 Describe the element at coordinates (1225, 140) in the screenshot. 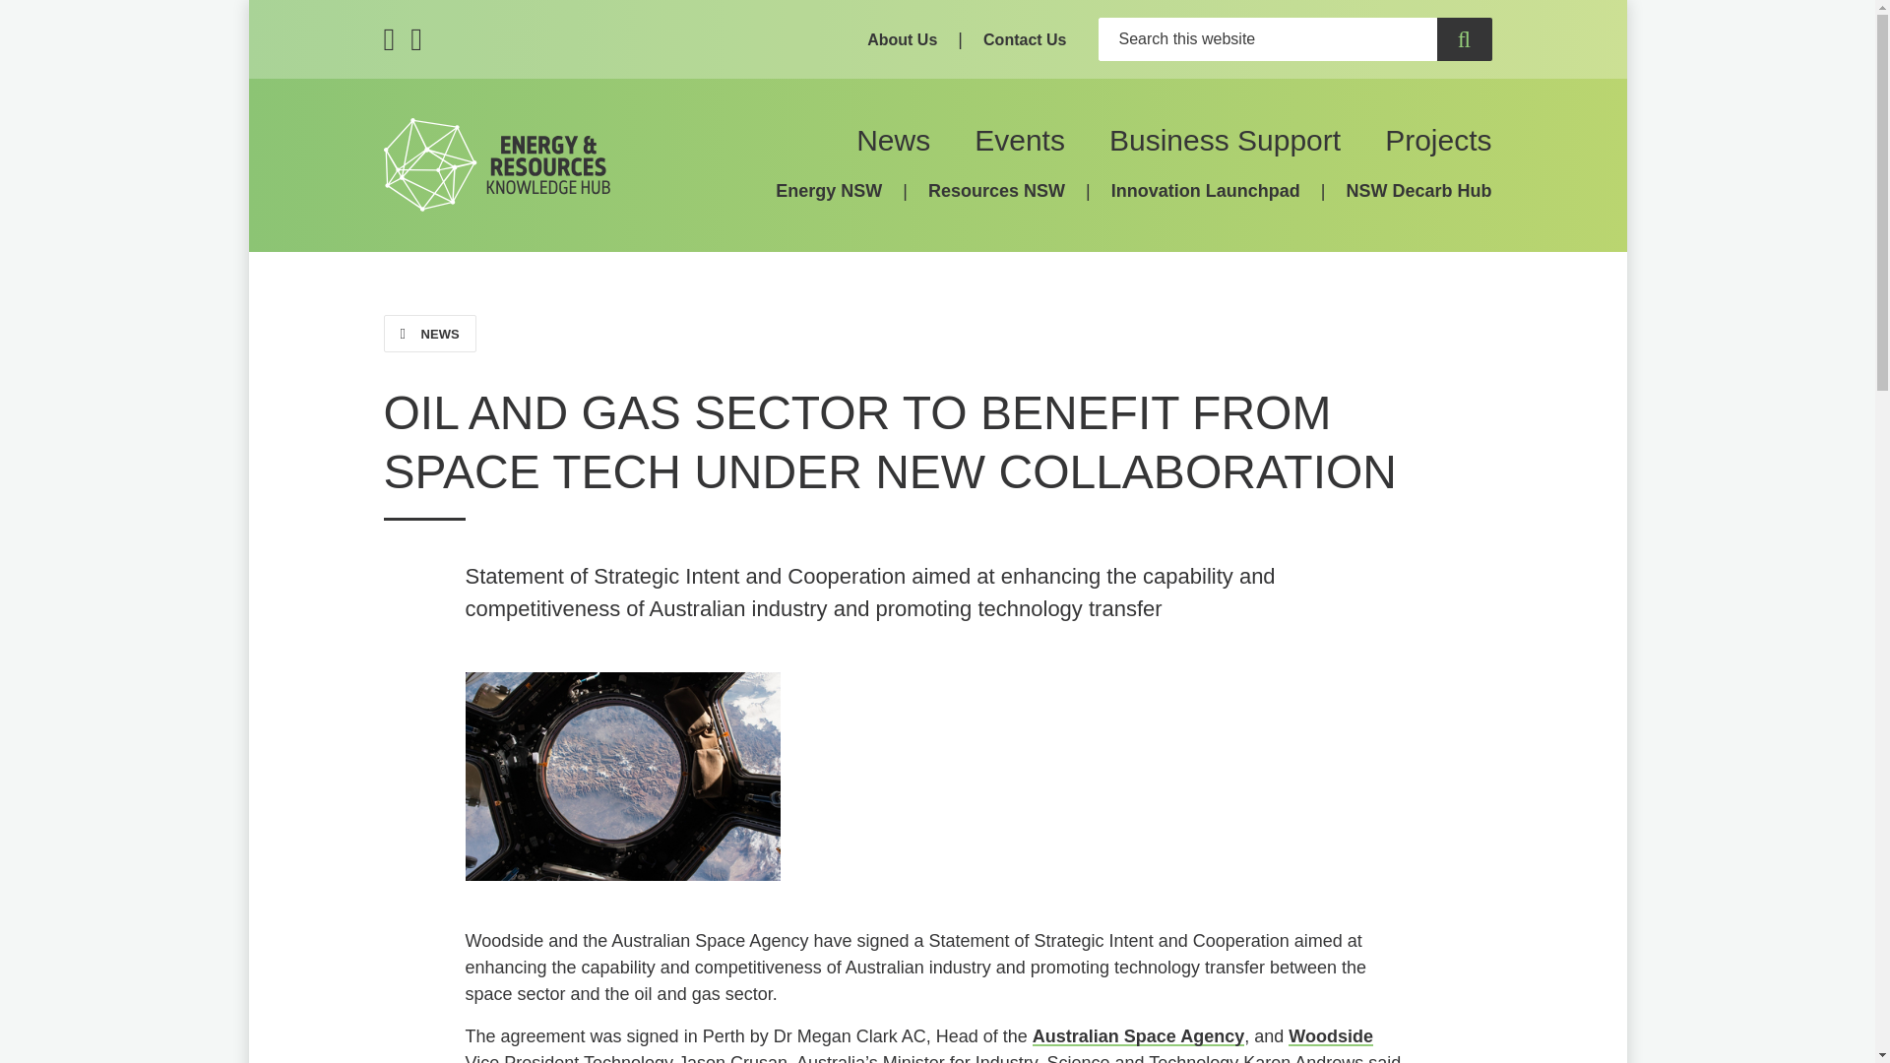

I see `Business Support` at that location.